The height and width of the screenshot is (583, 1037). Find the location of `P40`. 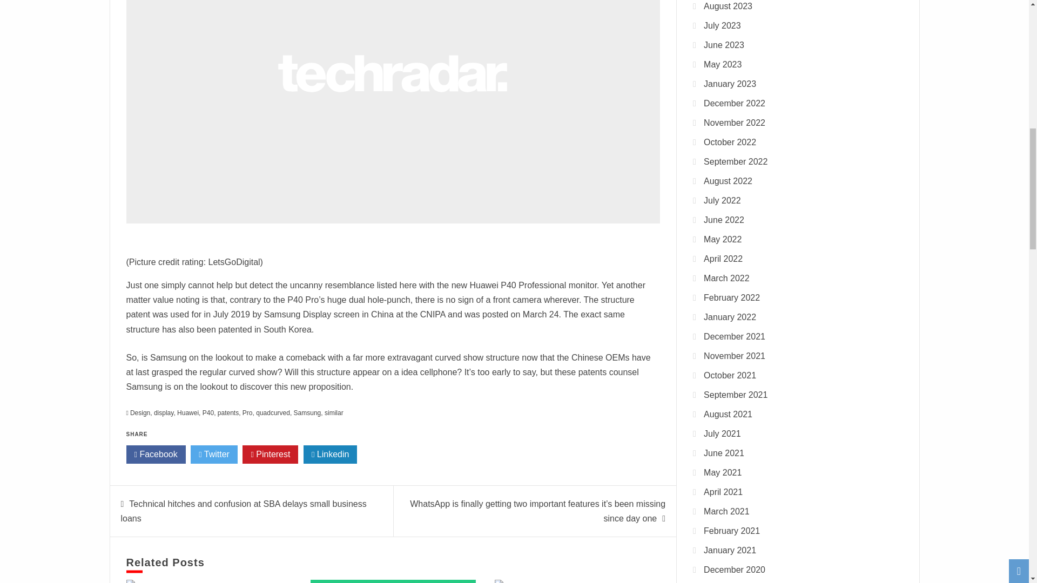

P40 is located at coordinates (207, 413).